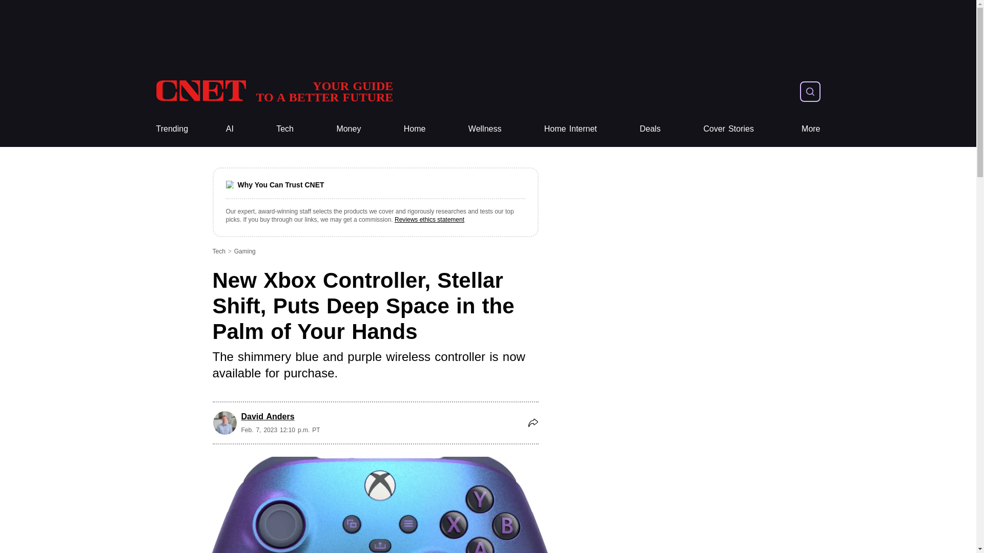 This screenshot has width=984, height=553. I want to click on Deals, so click(650, 129).